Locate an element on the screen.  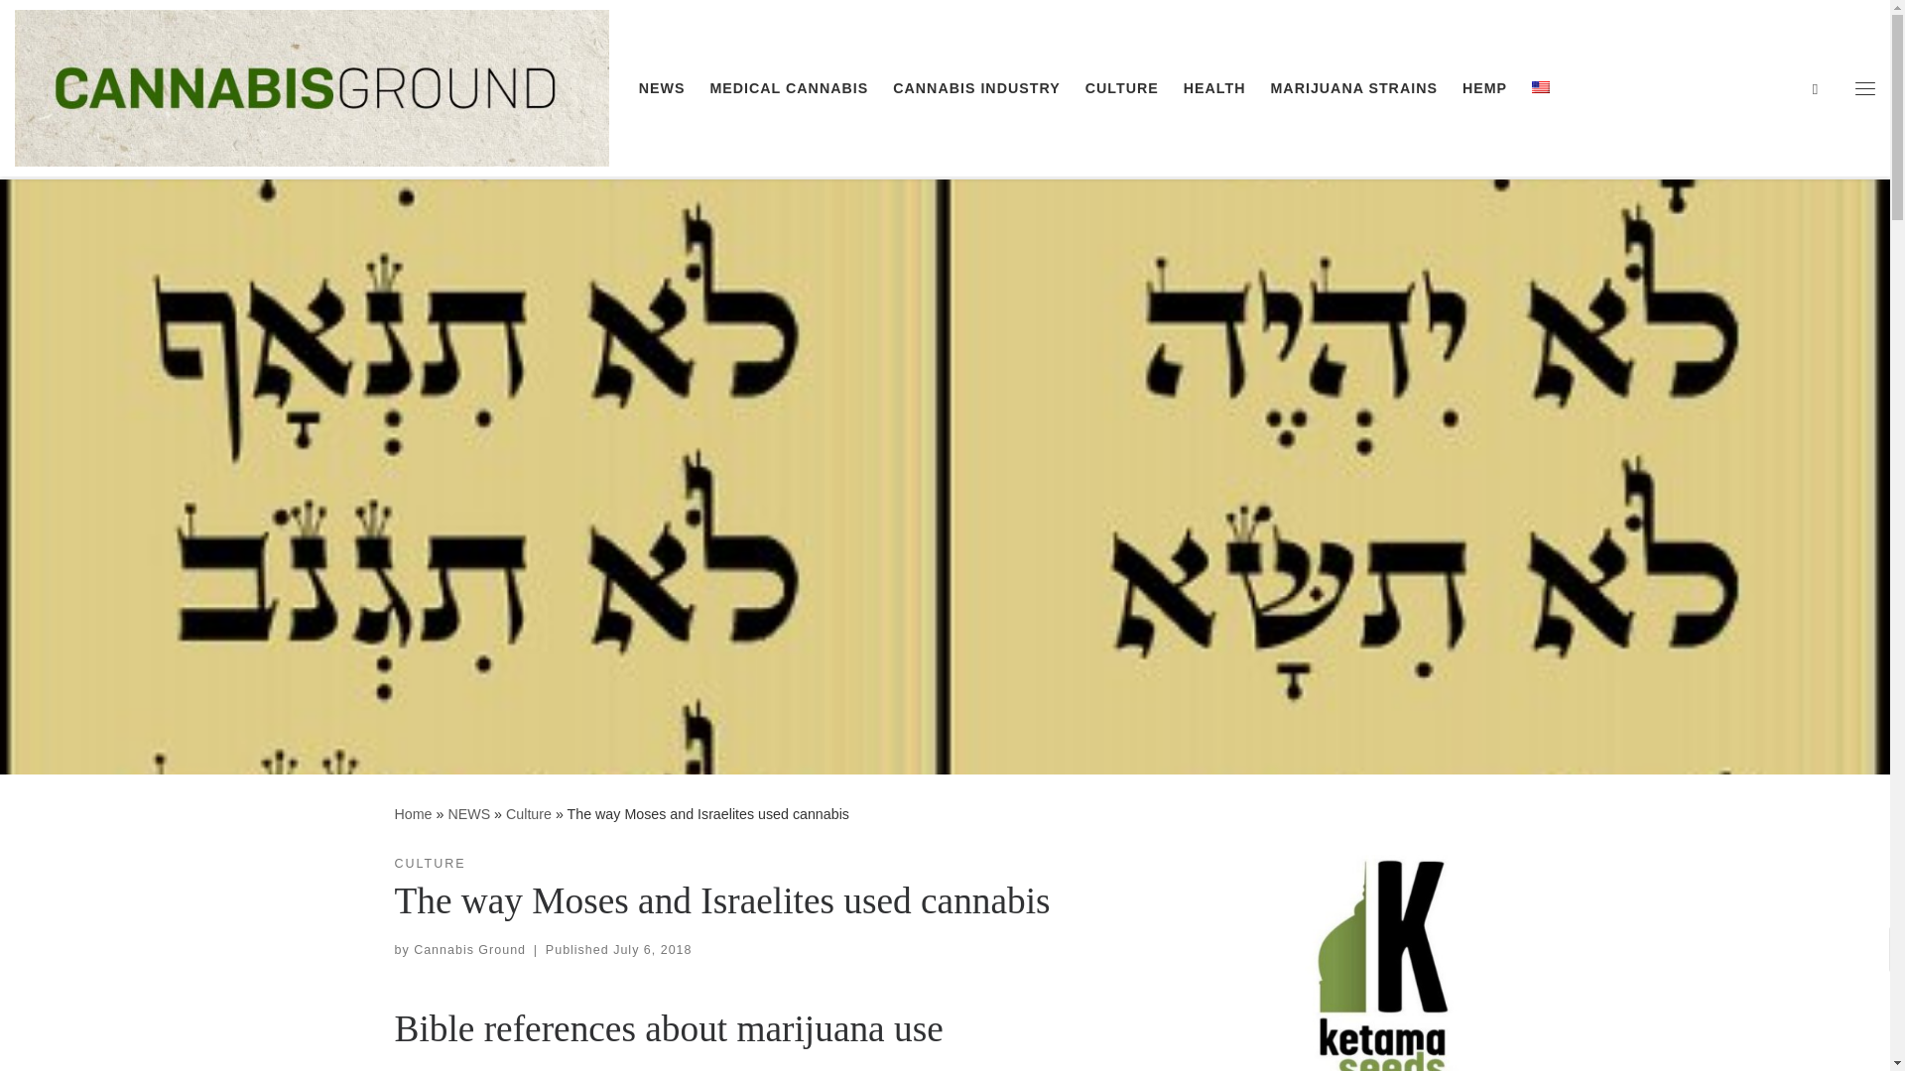
CULTURE is located at coordinates (1121, 88).